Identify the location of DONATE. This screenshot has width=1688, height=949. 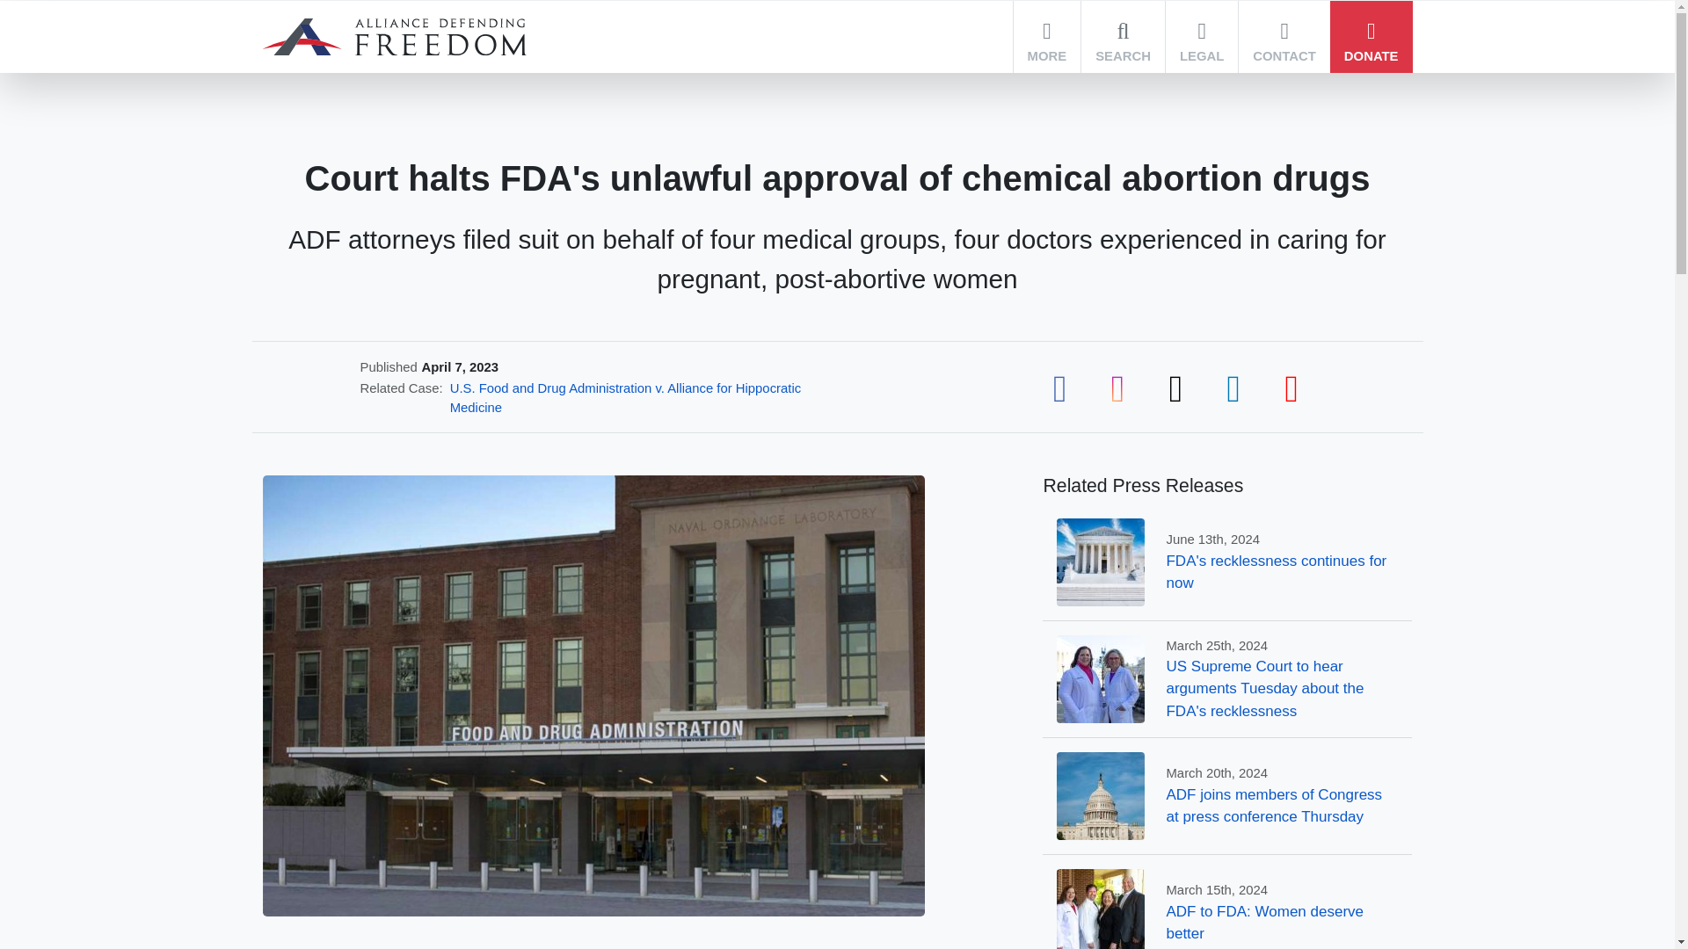
(1371, 37).